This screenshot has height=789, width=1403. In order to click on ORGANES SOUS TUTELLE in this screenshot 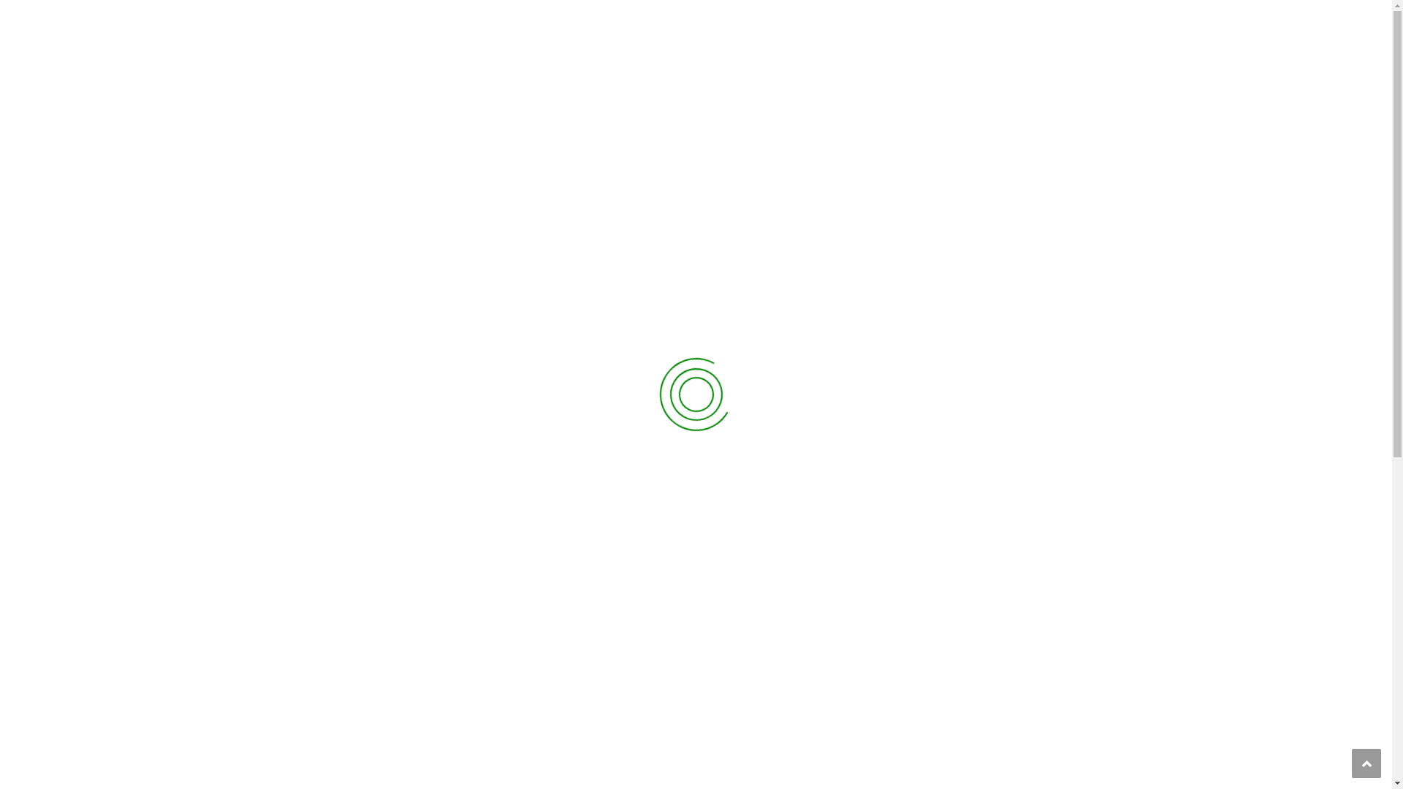, I will do `click(856, 99)`.